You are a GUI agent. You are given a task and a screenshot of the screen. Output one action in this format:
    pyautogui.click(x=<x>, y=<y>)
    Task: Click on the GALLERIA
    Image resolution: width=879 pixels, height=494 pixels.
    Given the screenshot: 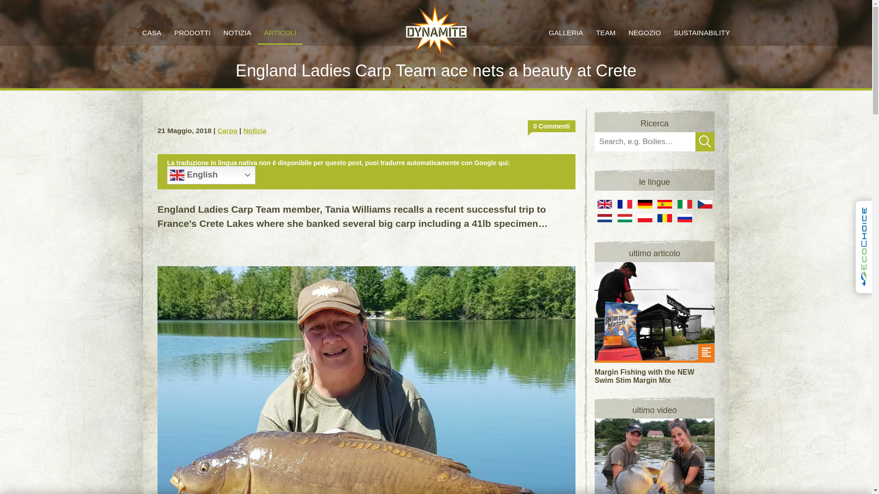 What is the action you would take?
    pyautogui.click(x=566, y=32)
    